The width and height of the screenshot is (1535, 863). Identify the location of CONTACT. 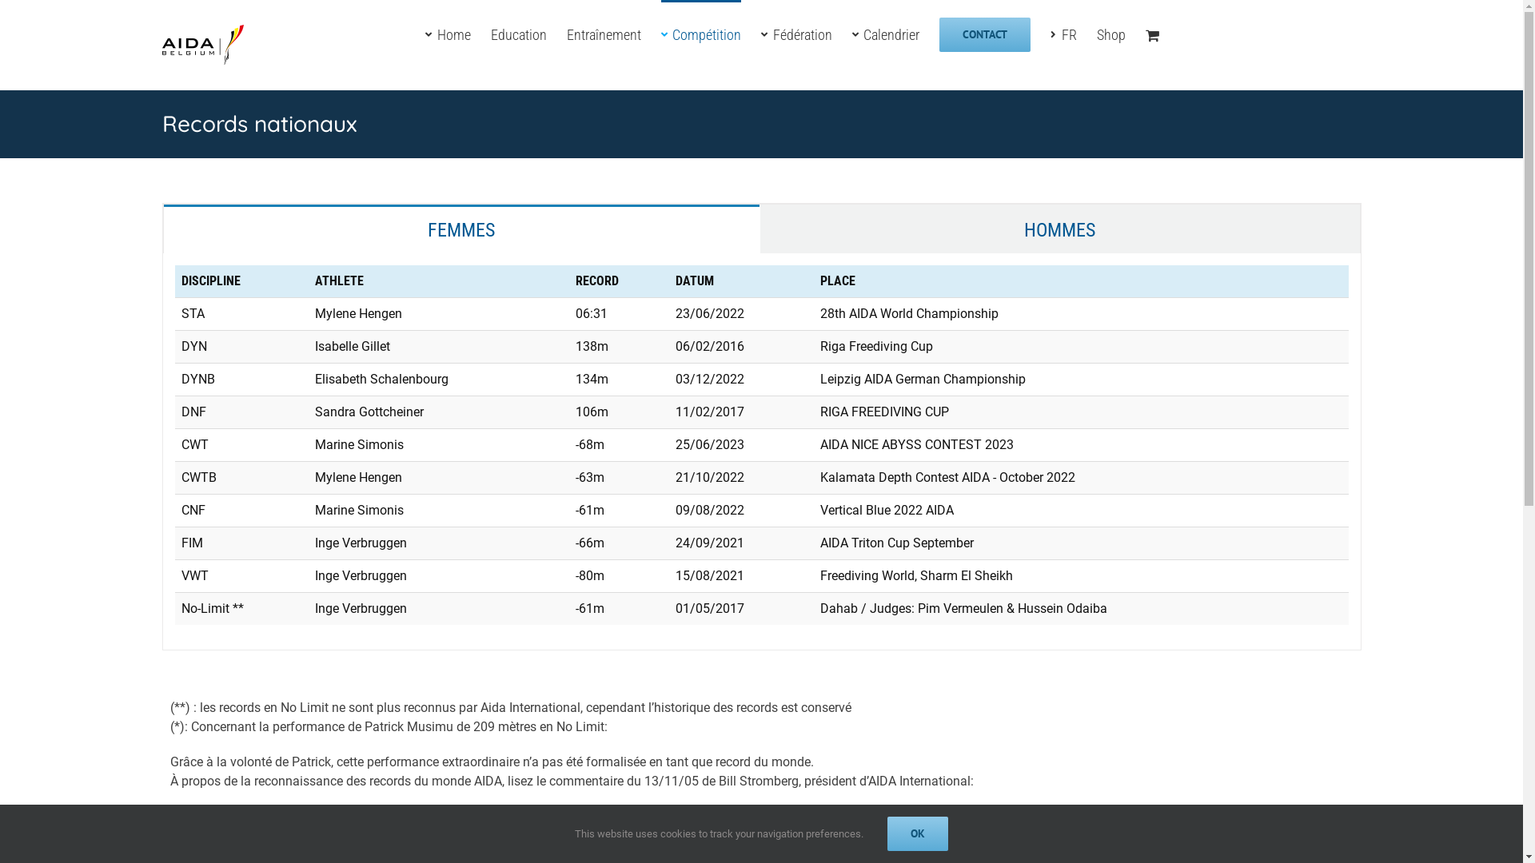
(985, 34).